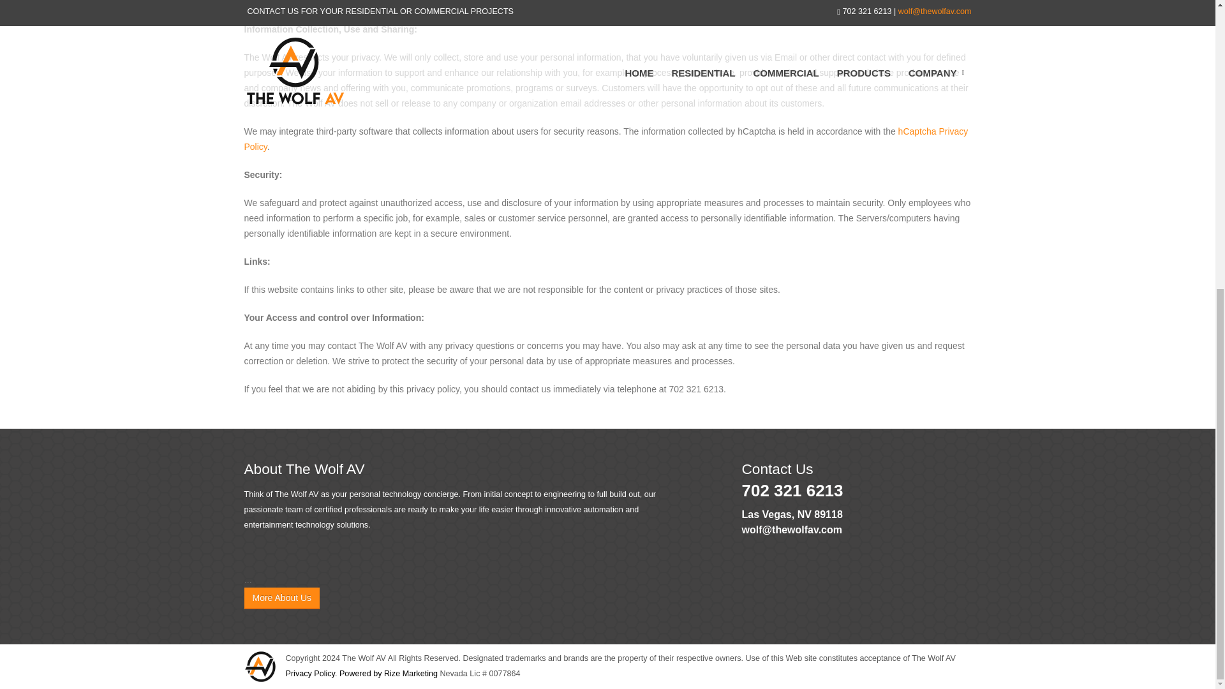  Describe the element at coordinates (310, 673) in the screenshot. I see `Privacy Policy` at that location.